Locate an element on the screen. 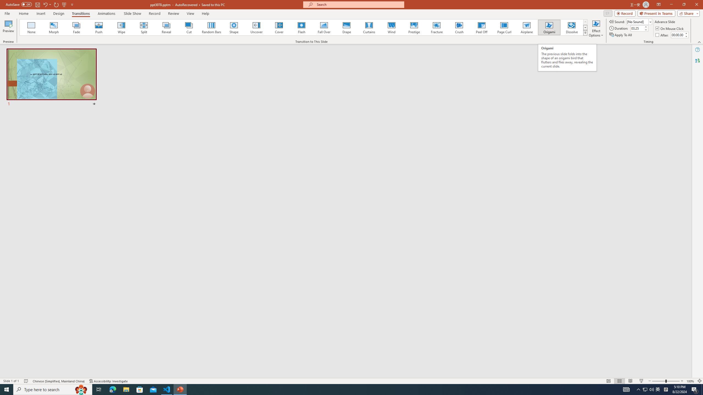  Zoom 100% is located at coordinates (690, 381).